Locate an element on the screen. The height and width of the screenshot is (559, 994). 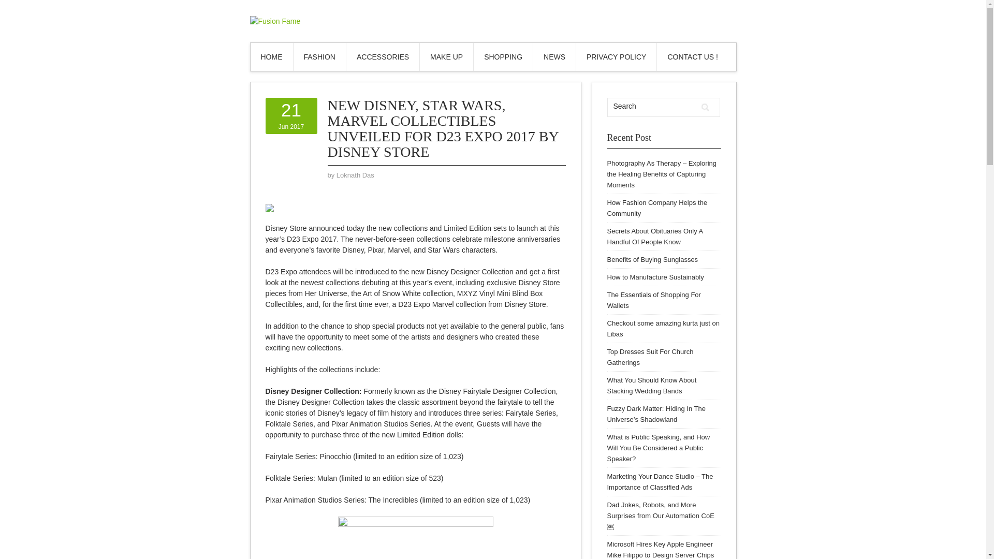
FASHION is located at coordinates (383, 57).